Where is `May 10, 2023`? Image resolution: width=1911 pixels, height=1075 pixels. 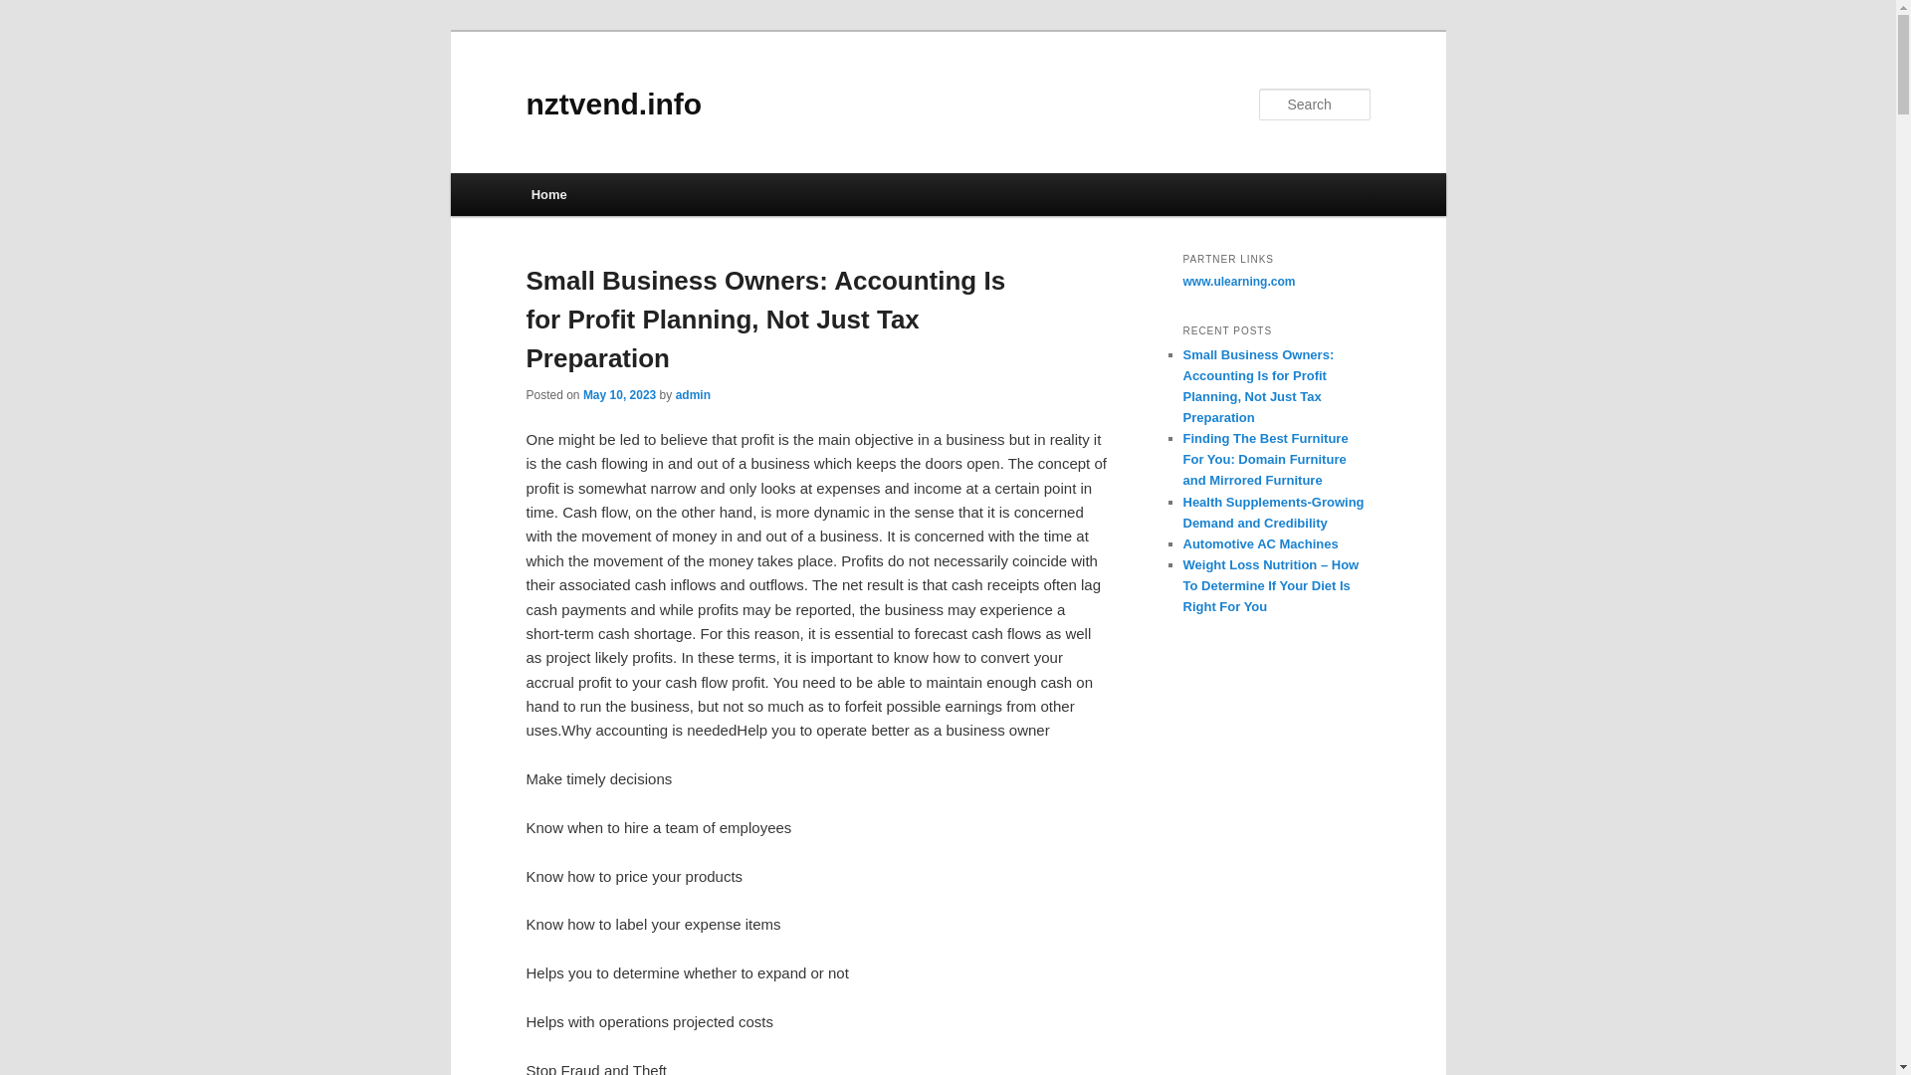
May 10, 2023 is located at coordinates (619, 394).